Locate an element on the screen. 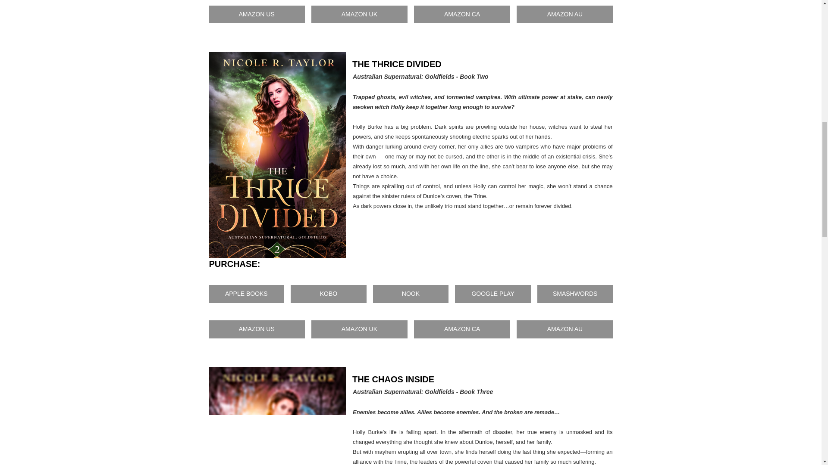 This screenshot has height=465, width=828. AMAZON AU is located at coordinates (565, 15).